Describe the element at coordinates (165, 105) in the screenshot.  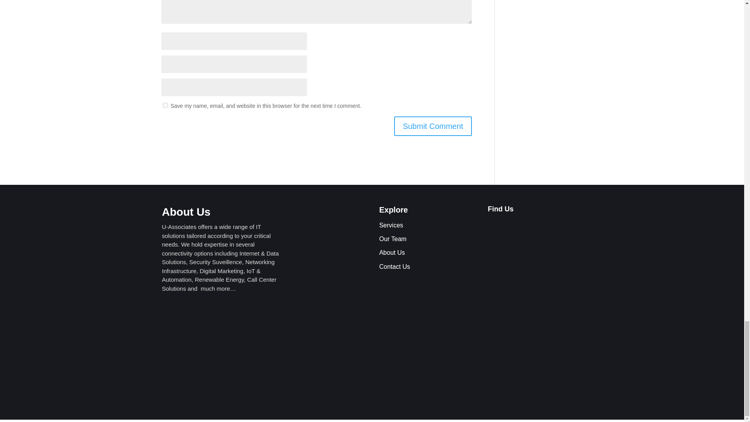
I see `yes` at that location.